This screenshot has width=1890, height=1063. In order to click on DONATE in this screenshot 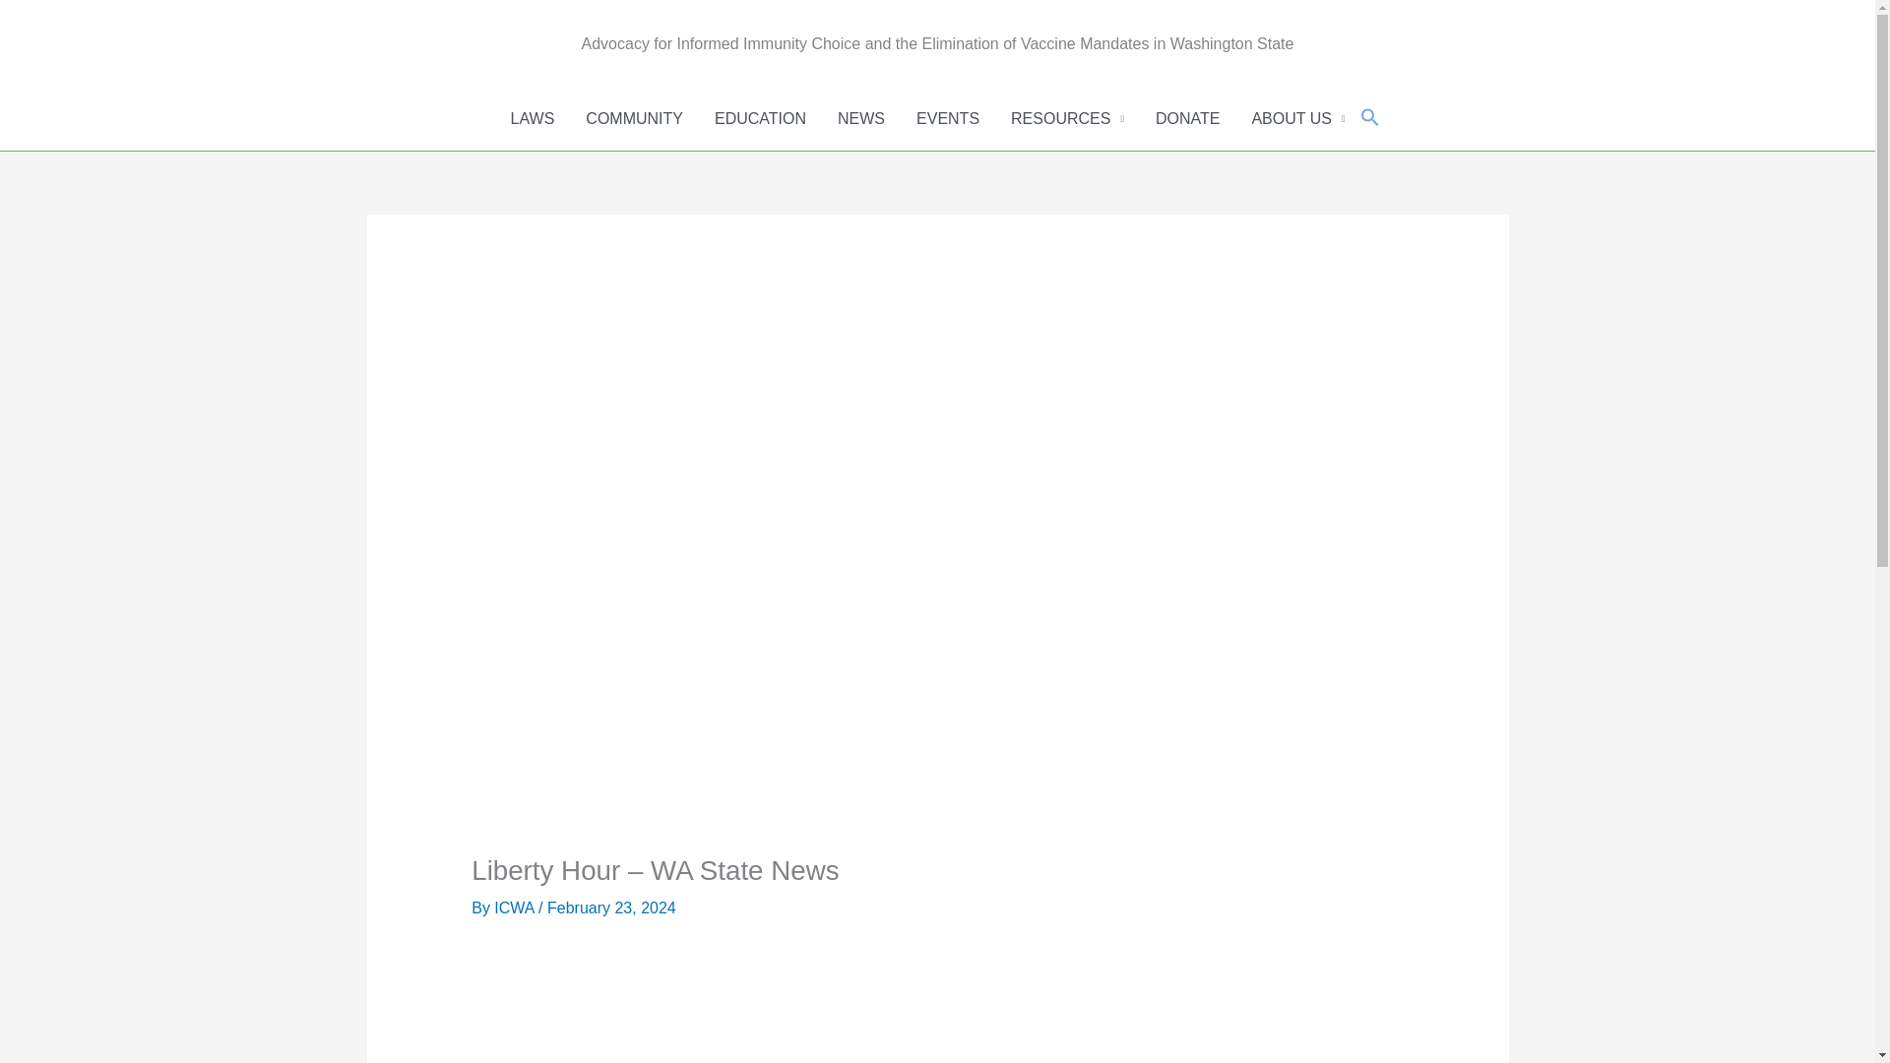, I will do `click(1187, 118)`.